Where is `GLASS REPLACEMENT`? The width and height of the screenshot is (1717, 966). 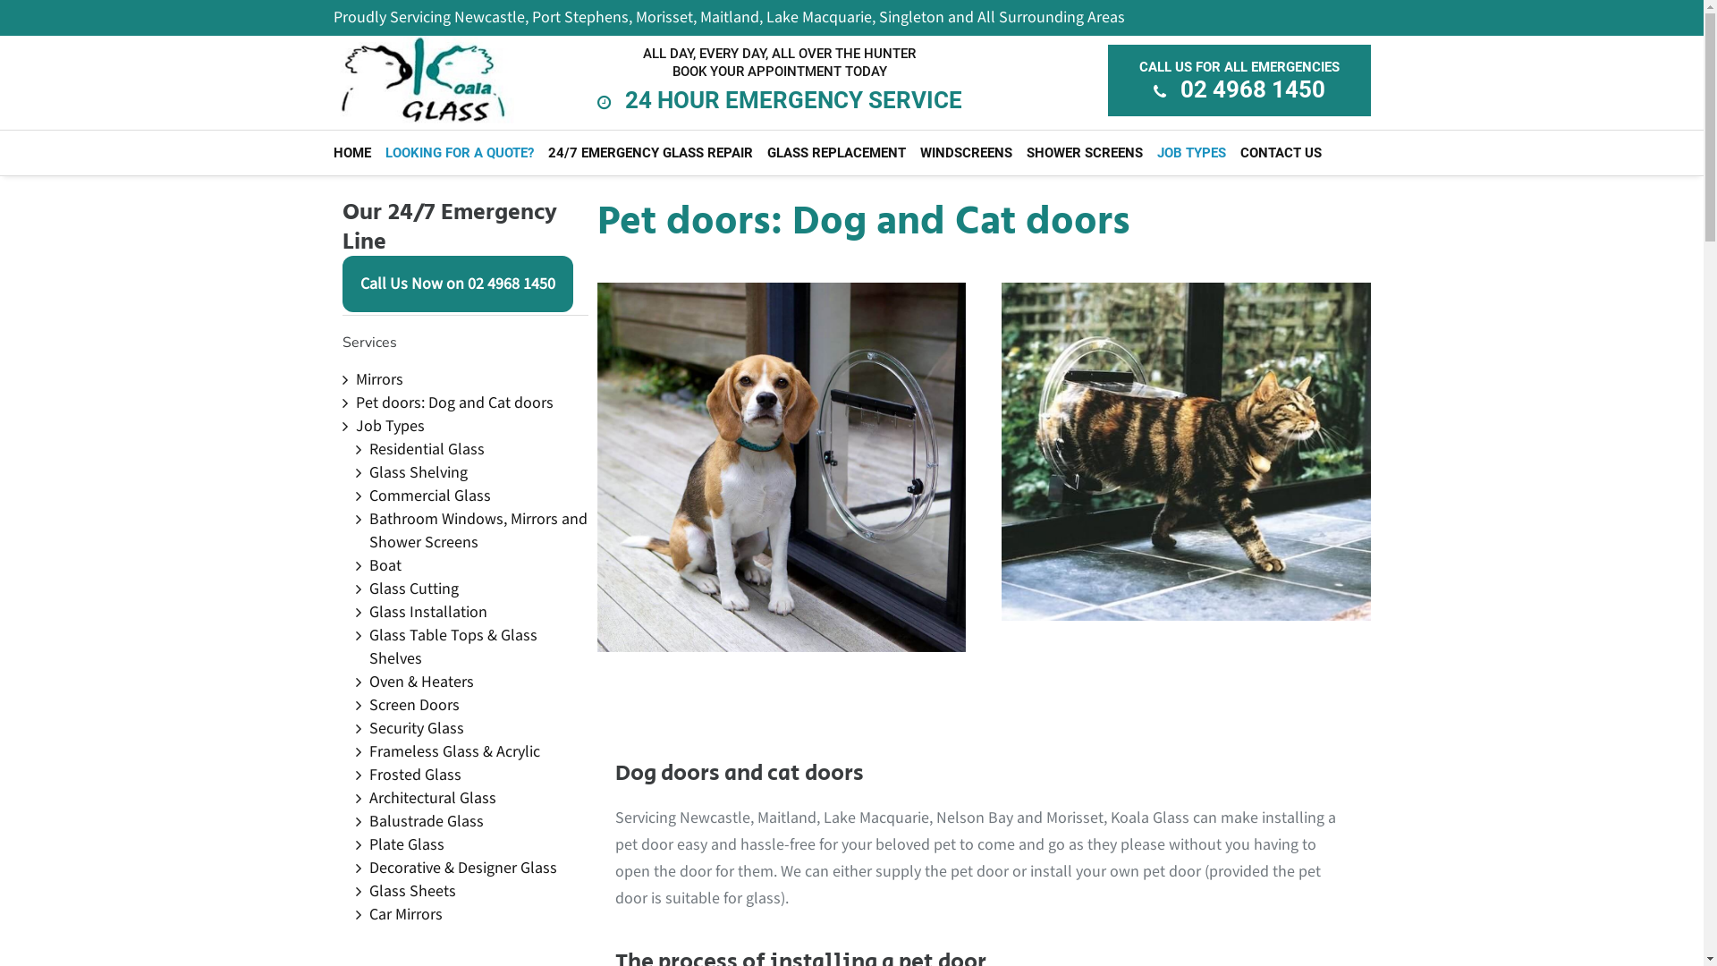 GLASS REPLACEMENT is located at coordinates (837, 153).